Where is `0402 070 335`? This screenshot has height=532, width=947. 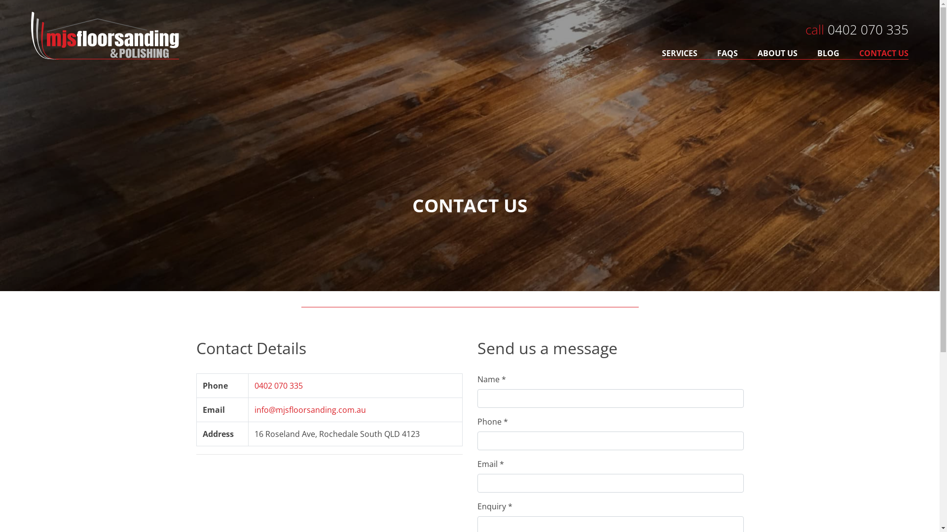
0402 070 335 is located at coordinates (279, 386).